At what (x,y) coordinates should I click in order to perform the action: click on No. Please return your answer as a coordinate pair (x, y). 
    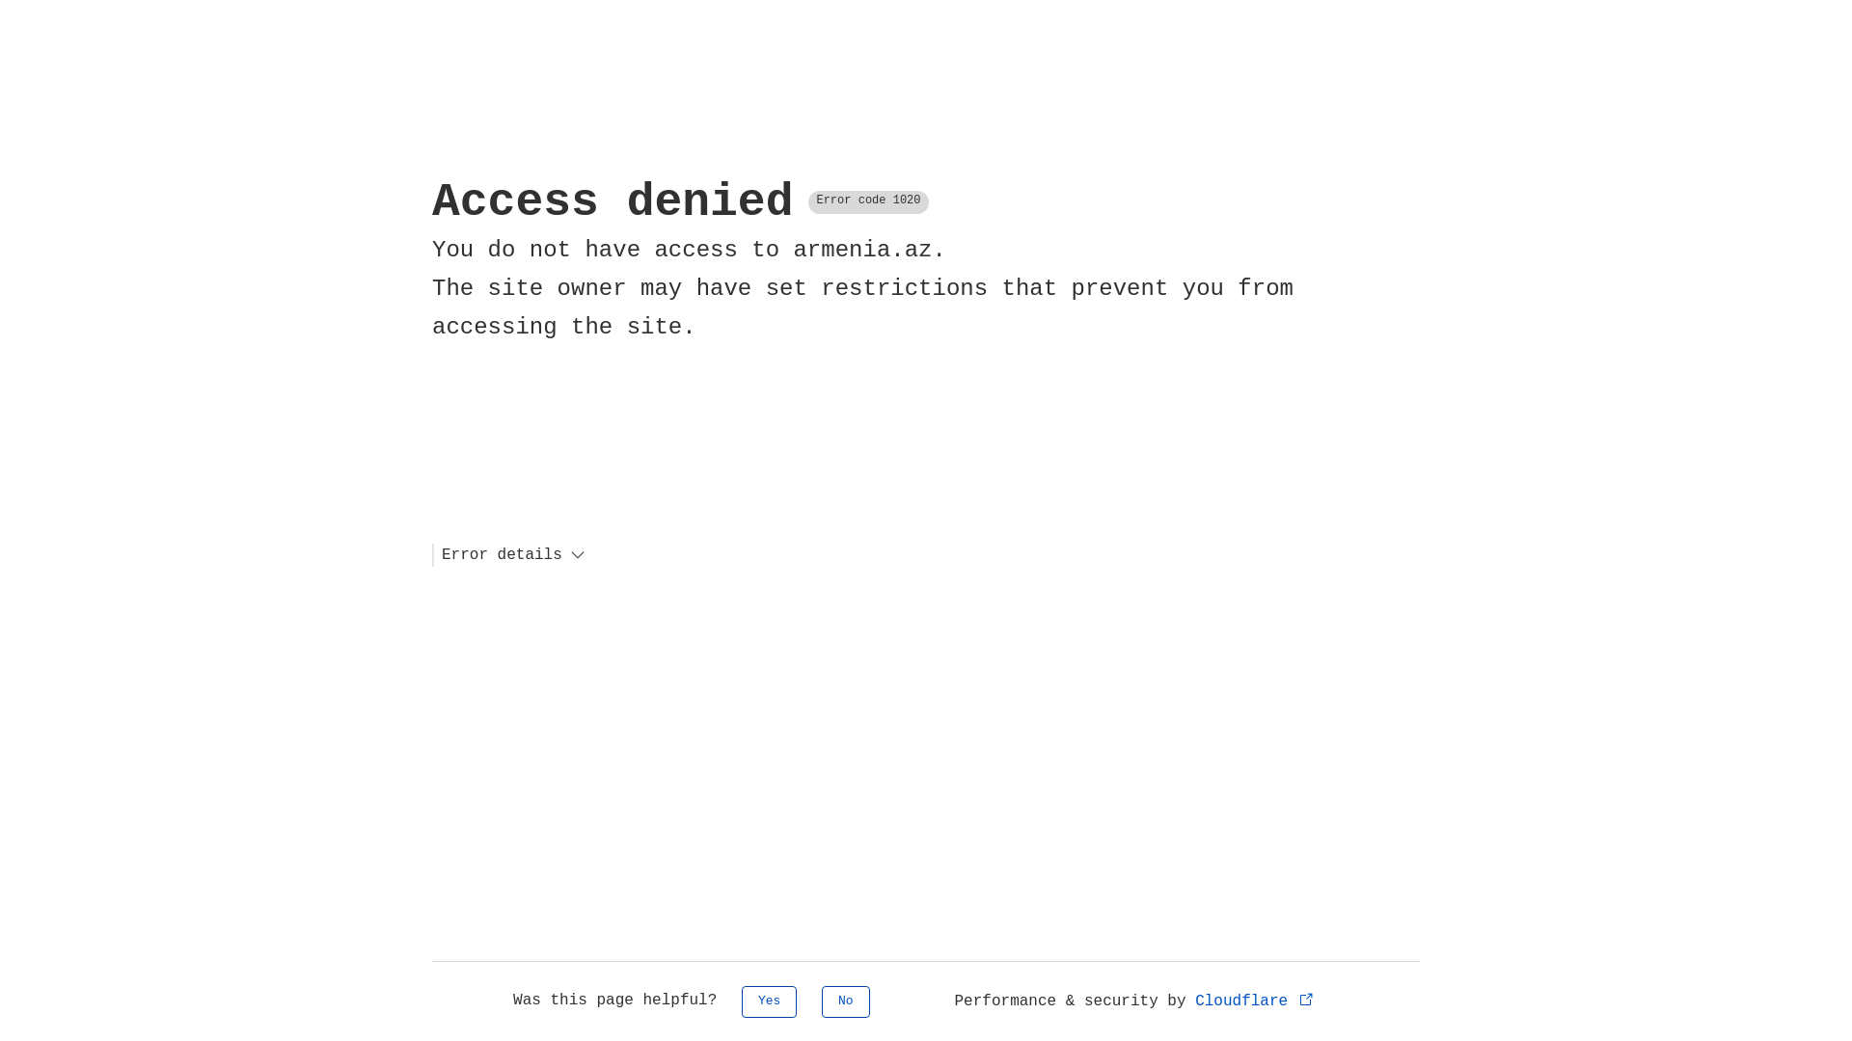
    Looking at the image, I should click on (846, 1002).